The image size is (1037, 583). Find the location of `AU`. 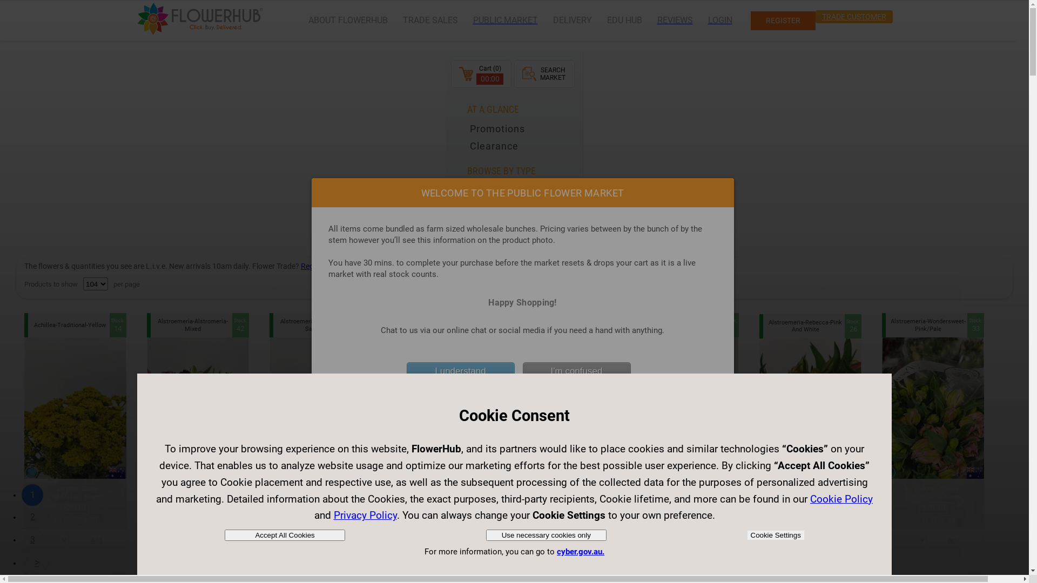

AU is located at coordinates (362, 473).